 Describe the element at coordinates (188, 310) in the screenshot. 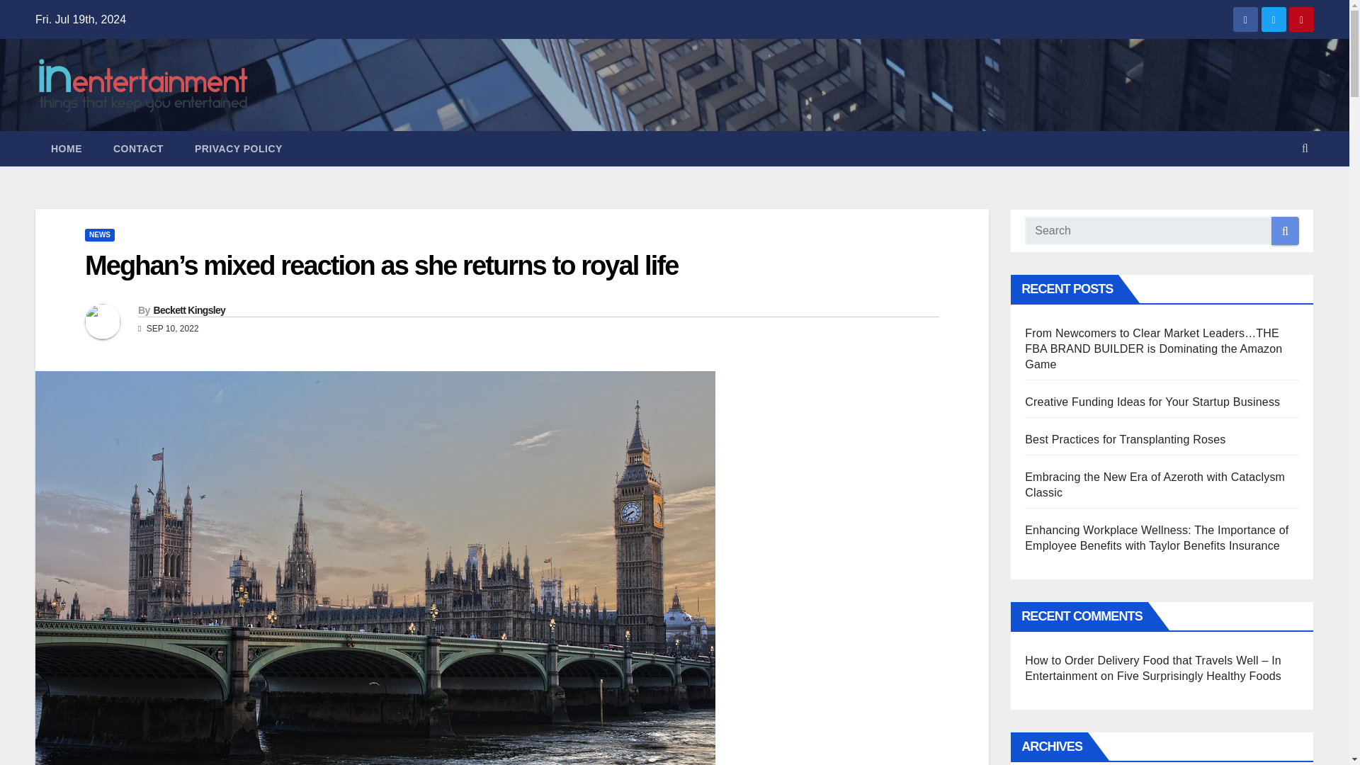

I see `Beckett Kingsley` at that location.